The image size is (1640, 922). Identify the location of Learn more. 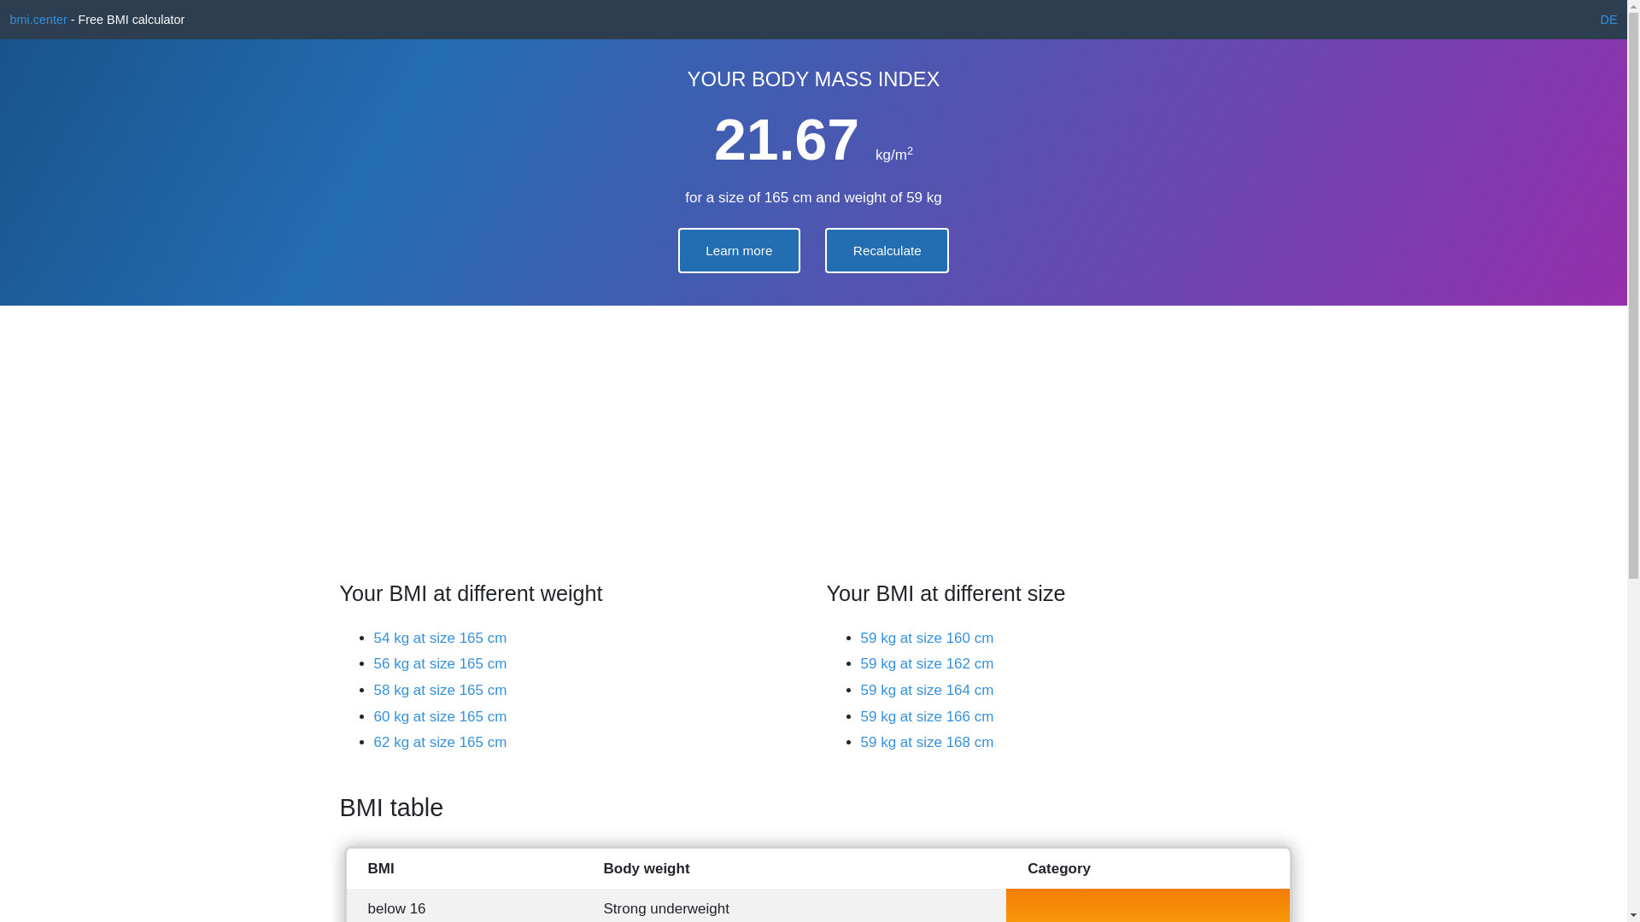
(740, 251).